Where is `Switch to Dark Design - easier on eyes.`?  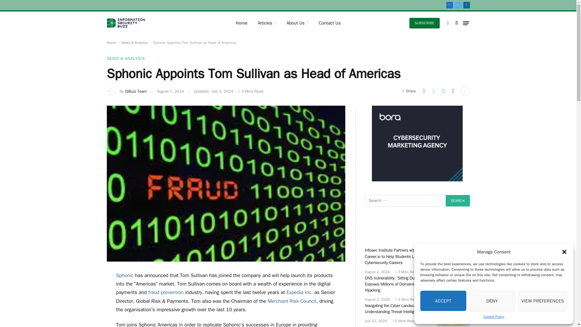 Switch to Dark Design - easier on eyes. is located at coordinates (448, 23).